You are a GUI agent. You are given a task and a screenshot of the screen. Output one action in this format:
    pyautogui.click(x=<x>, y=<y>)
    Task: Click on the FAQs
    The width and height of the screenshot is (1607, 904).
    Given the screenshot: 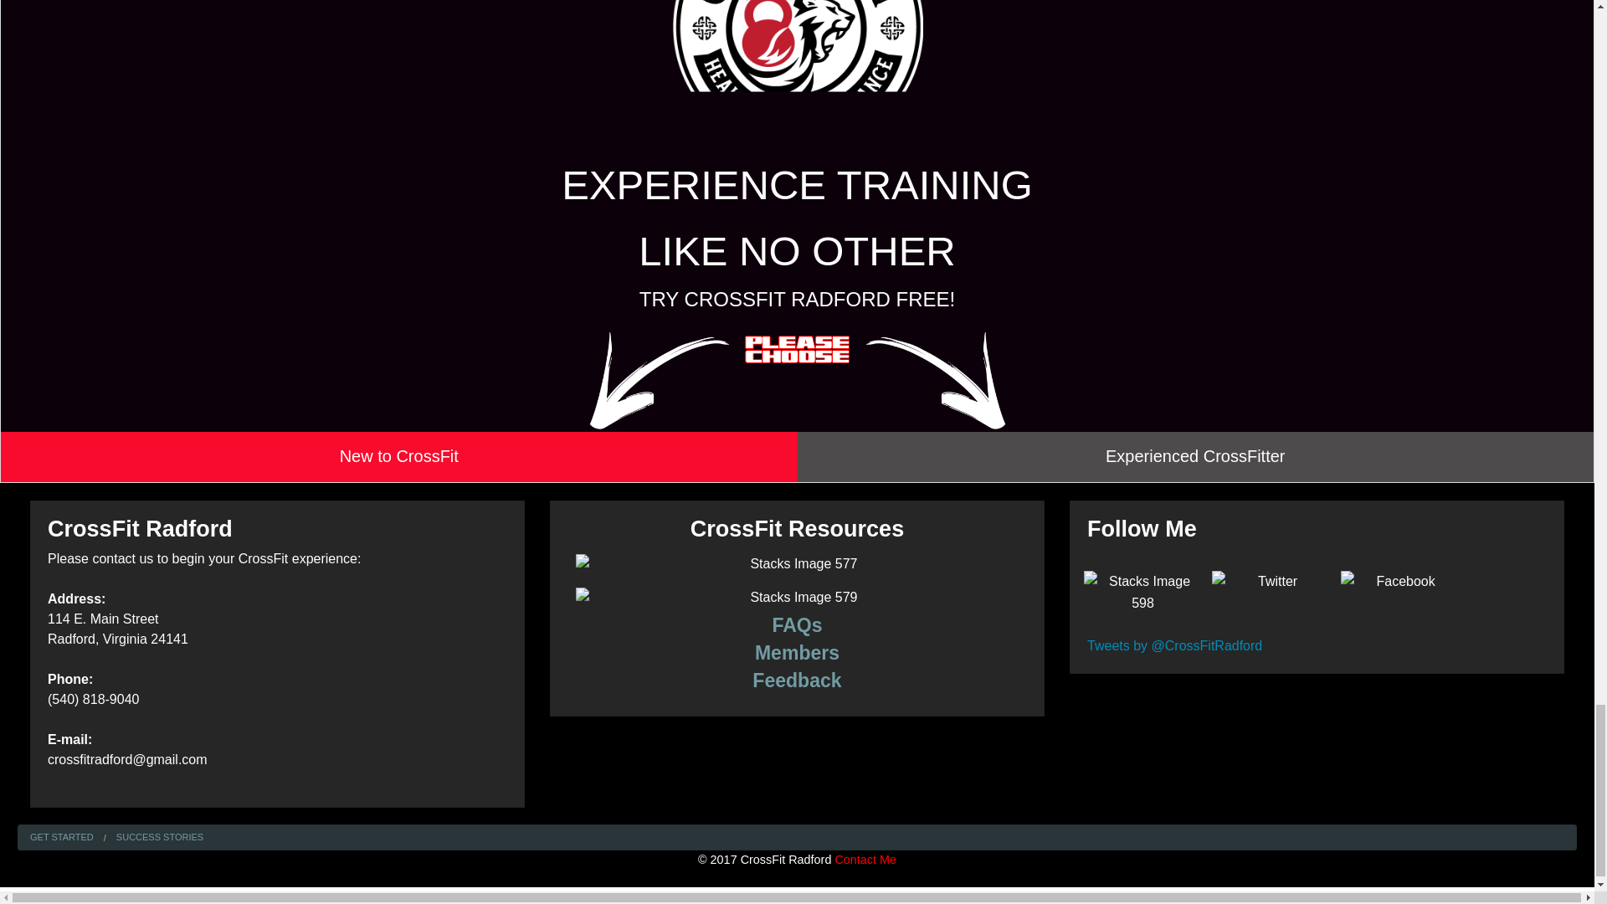 What is the action you would take?
    pyautogui.click(x=796, y=625)
    